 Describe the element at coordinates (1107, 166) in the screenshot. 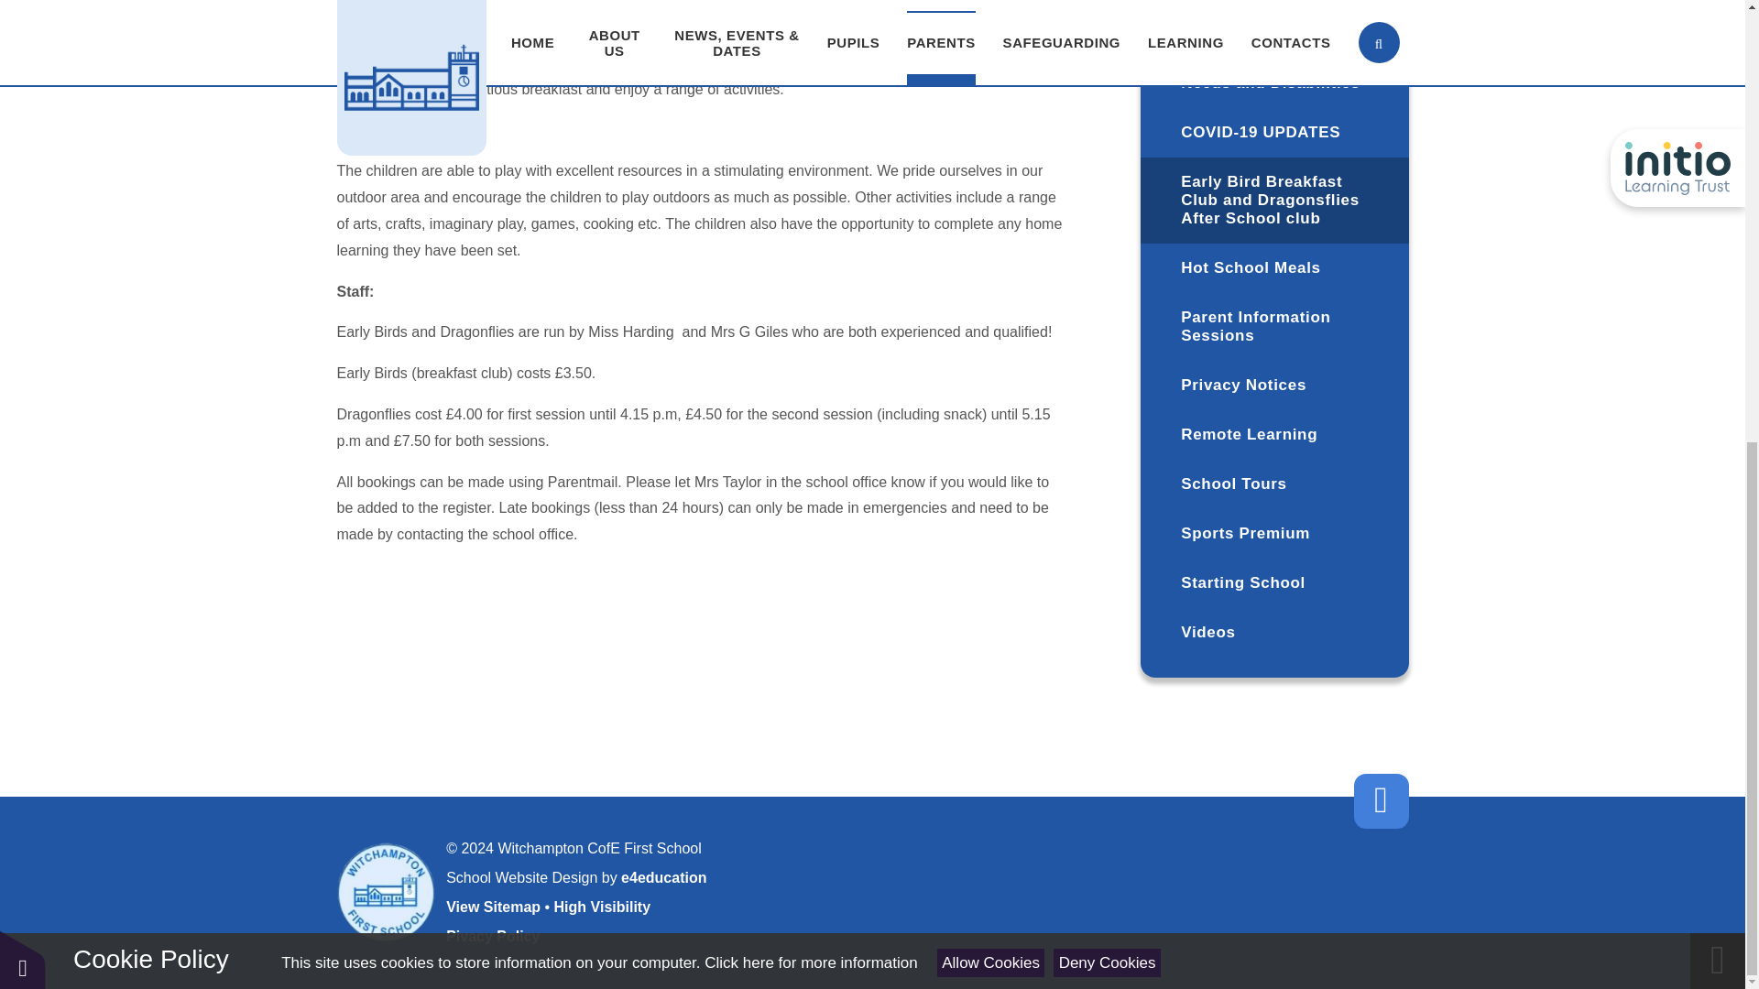

I see `Deny Cookies` at that location.